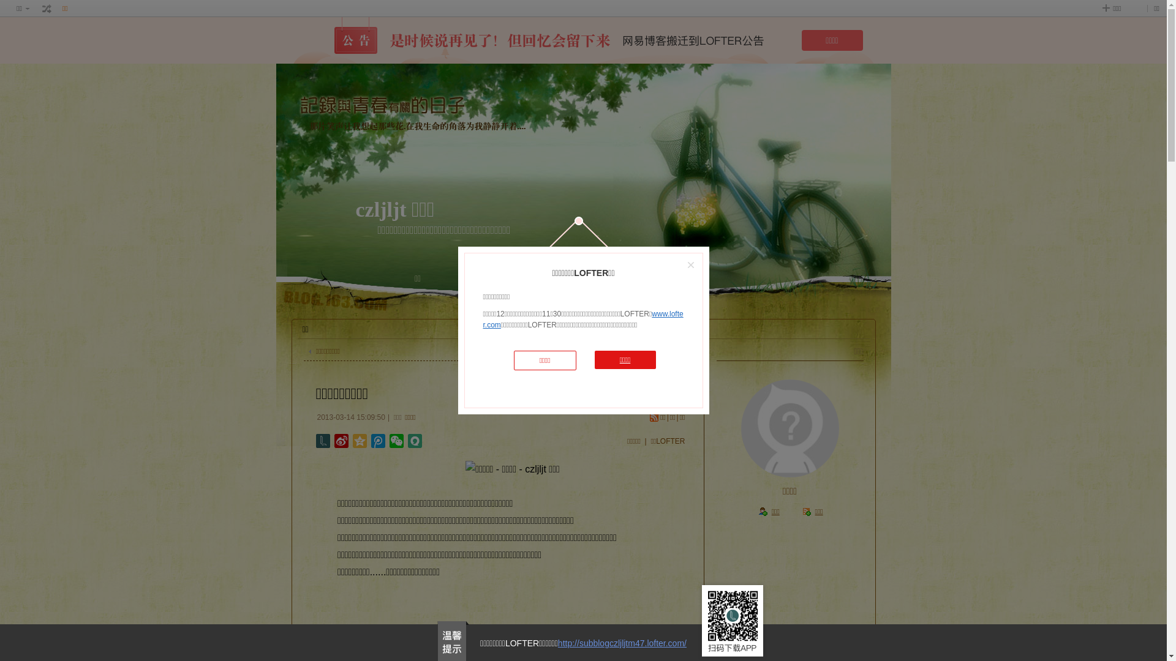 The width and height of the screenshot is (1176, 661). Describe the element at coordinates (519, 280) in the screenshot. I see `LOFTER` at that location.